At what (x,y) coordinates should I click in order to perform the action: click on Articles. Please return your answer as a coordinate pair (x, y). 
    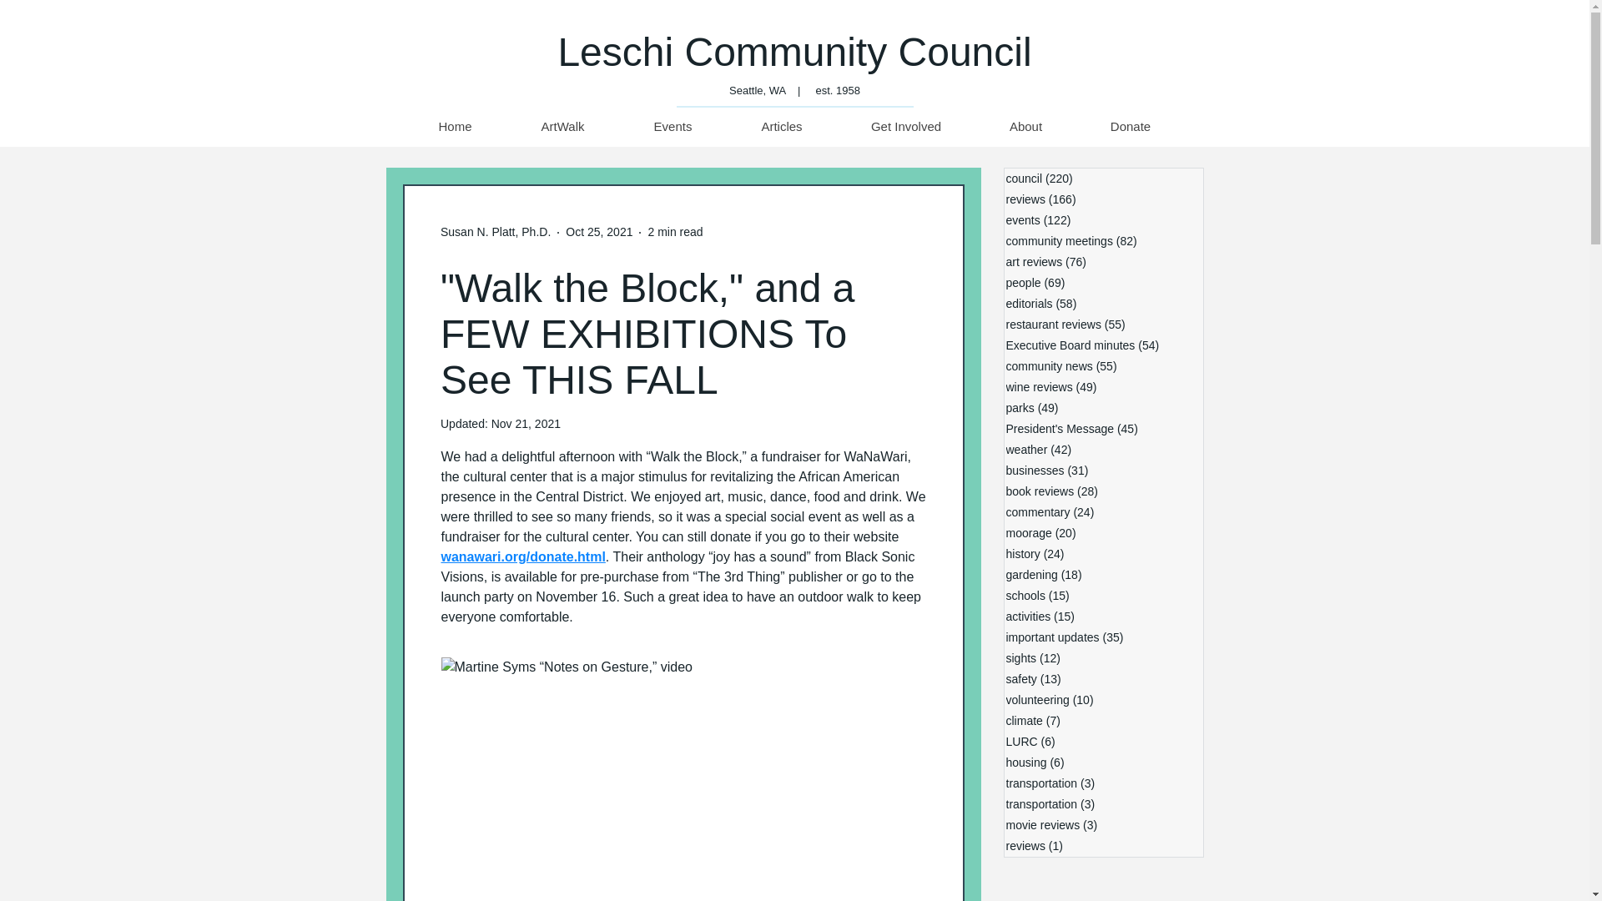
    Looking at the image, I should click on (781, 127).